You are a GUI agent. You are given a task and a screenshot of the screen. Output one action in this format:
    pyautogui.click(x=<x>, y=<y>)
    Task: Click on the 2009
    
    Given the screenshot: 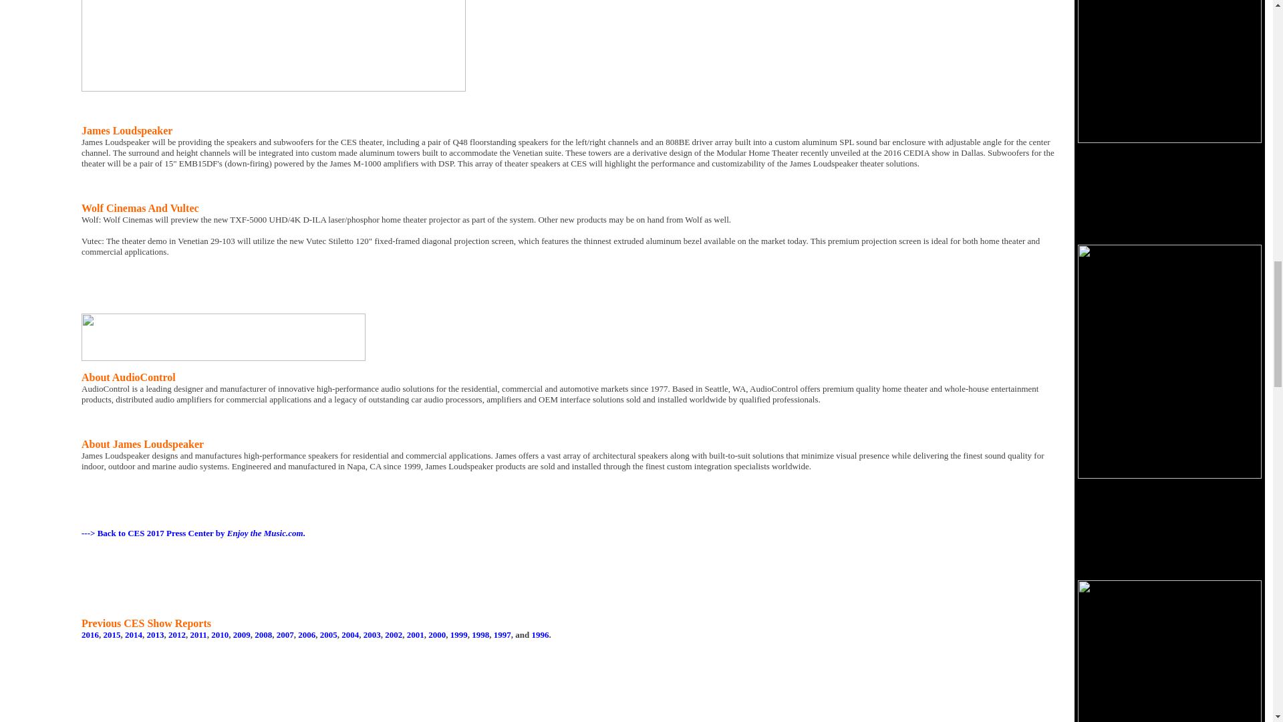 What is the action you would take?
    pyautogui.click(x=242, y=634)
    